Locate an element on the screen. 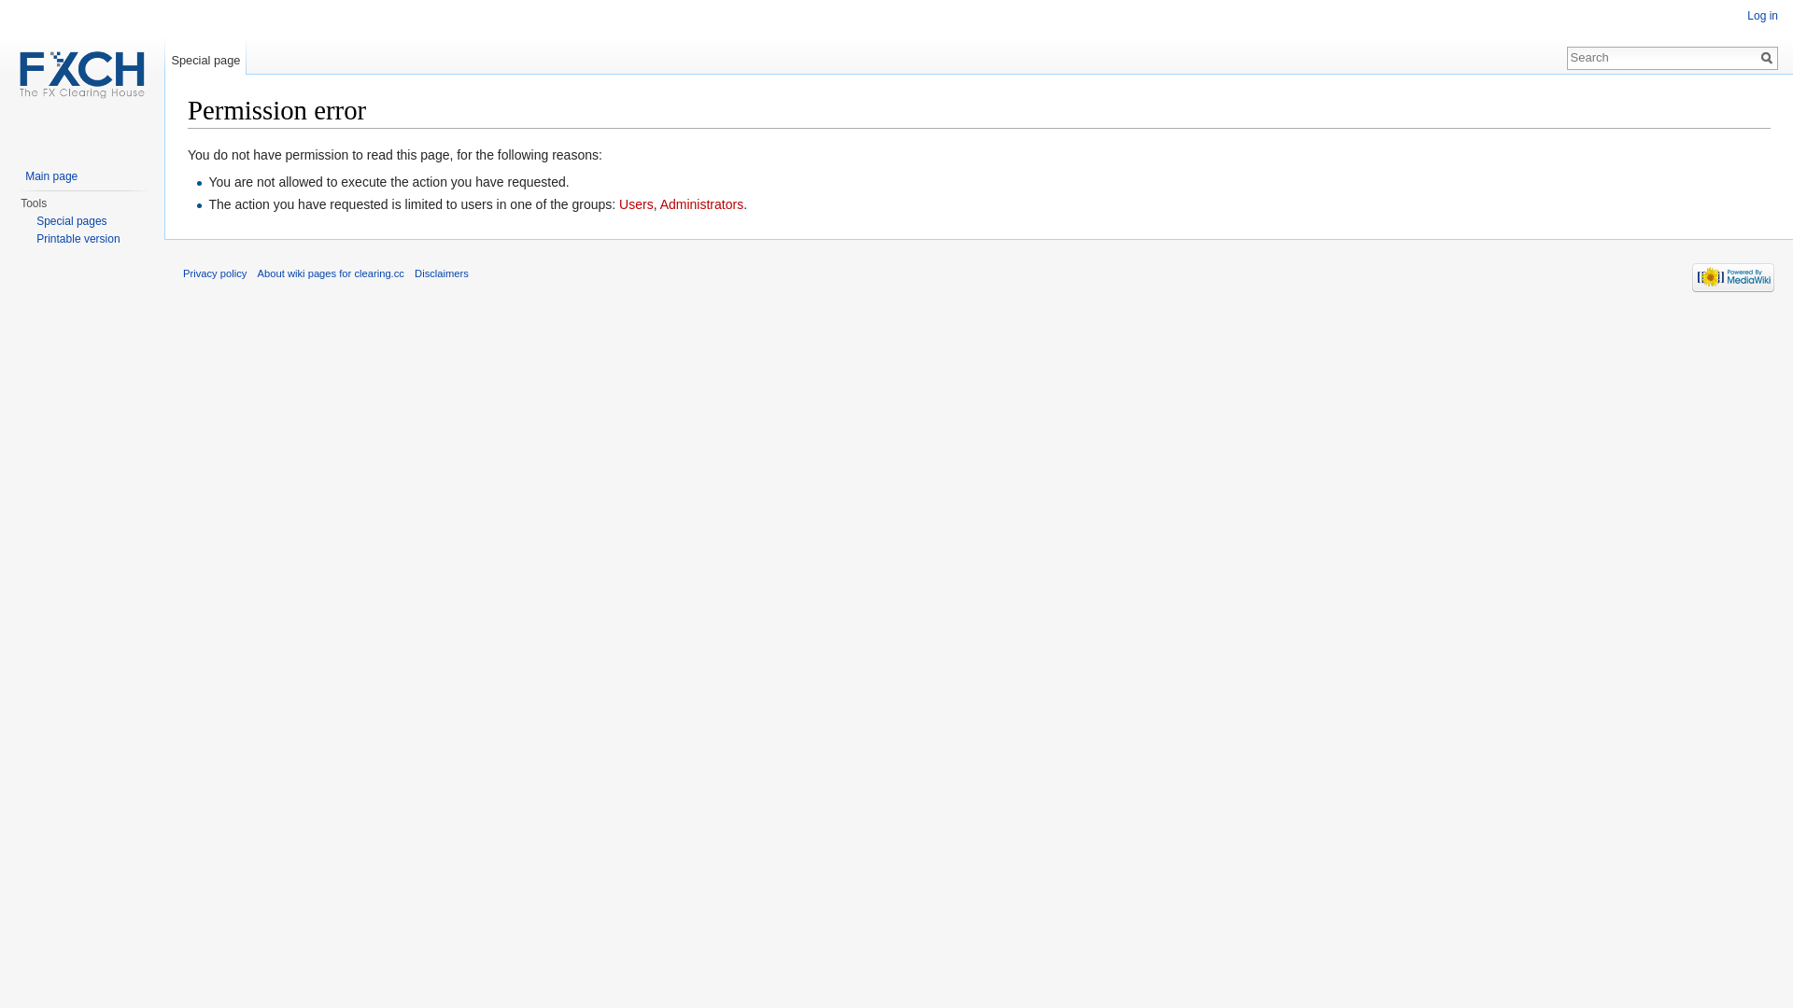 Image resolution: width=1793 pixels, height=1008 pixels. Search is located at coordinates (1767, 58).